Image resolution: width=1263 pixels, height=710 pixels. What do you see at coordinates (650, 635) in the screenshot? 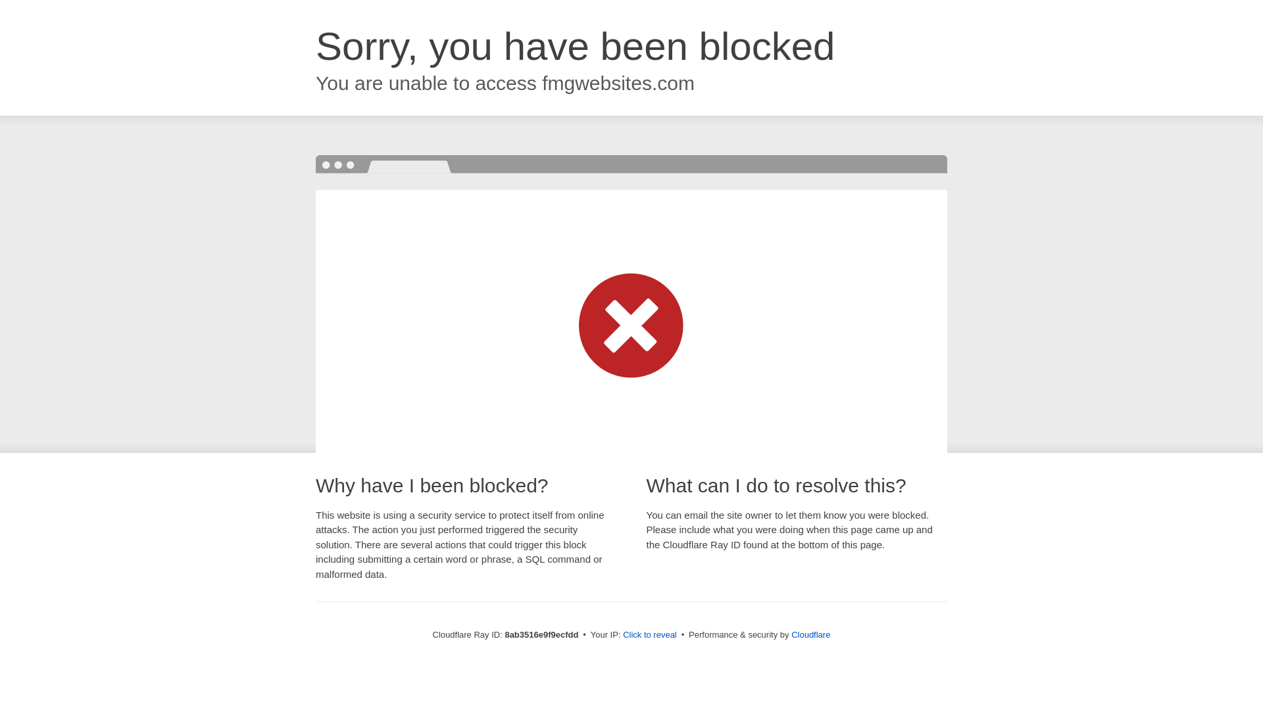
I see `Click to reveal` at bounding box center [650, 635].